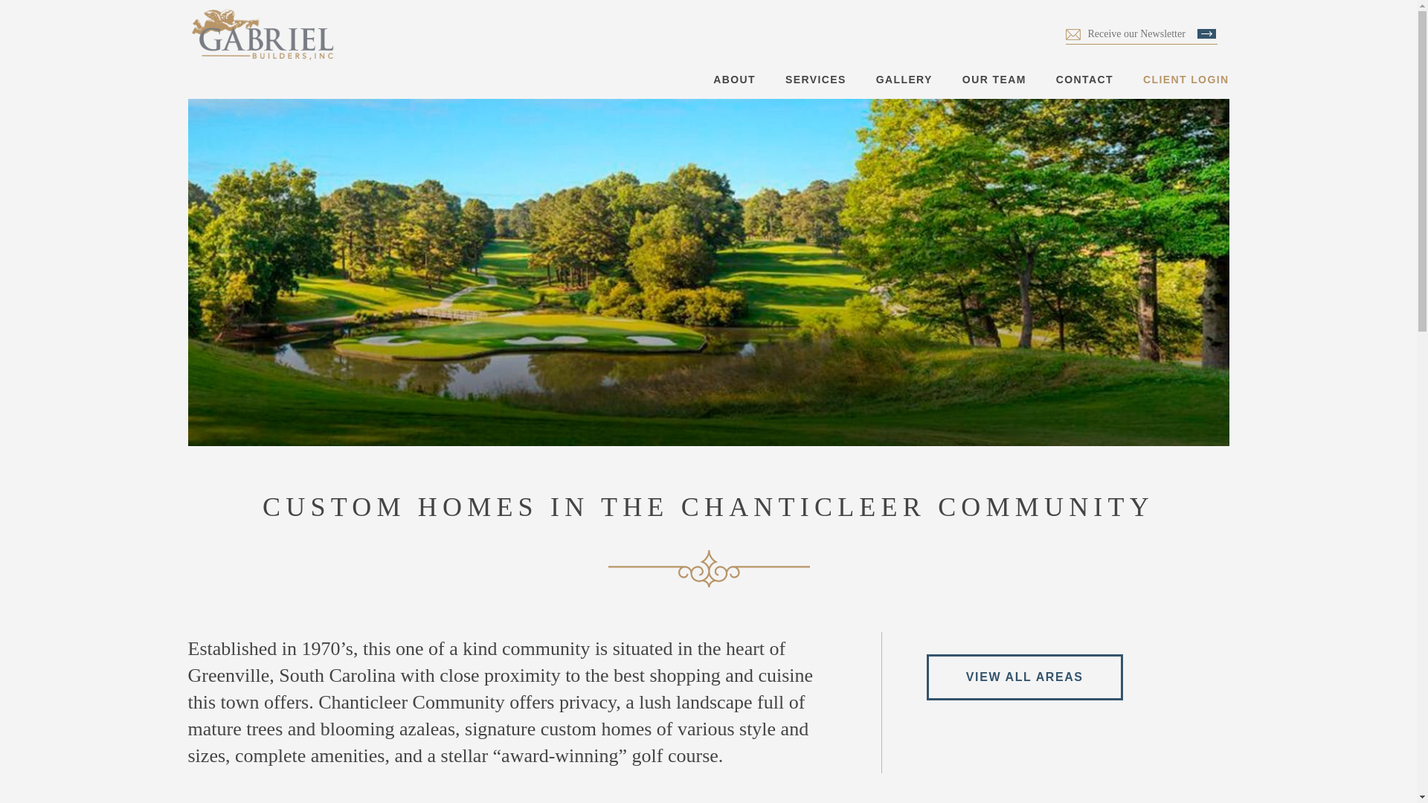 The image size is (1428, 803). Describe the element at coordinates (816, 79) in the screenshot. I see `SERVICES` at that location.